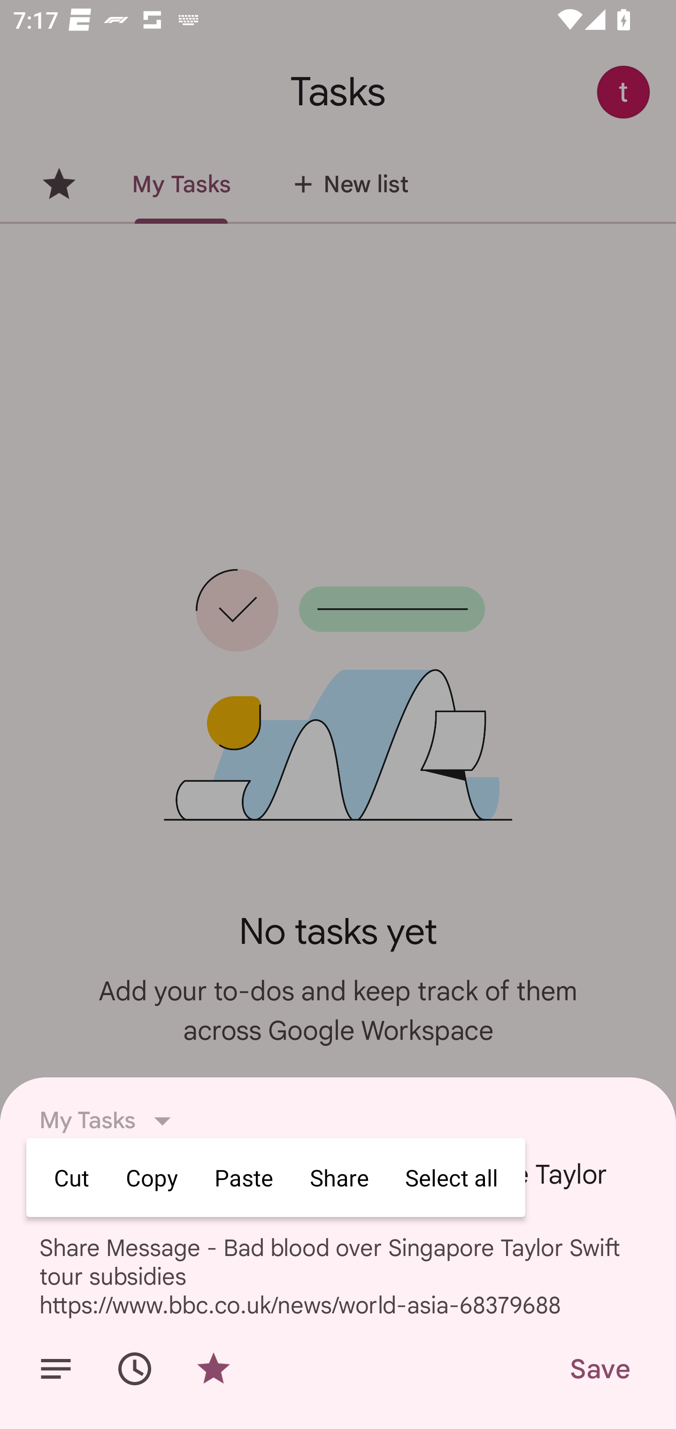 Image resolution: width=676 pixels, height=1429 pixels. Describe the element at coordinates (599, 1369) in the screenshot. I see `Save` at that location.